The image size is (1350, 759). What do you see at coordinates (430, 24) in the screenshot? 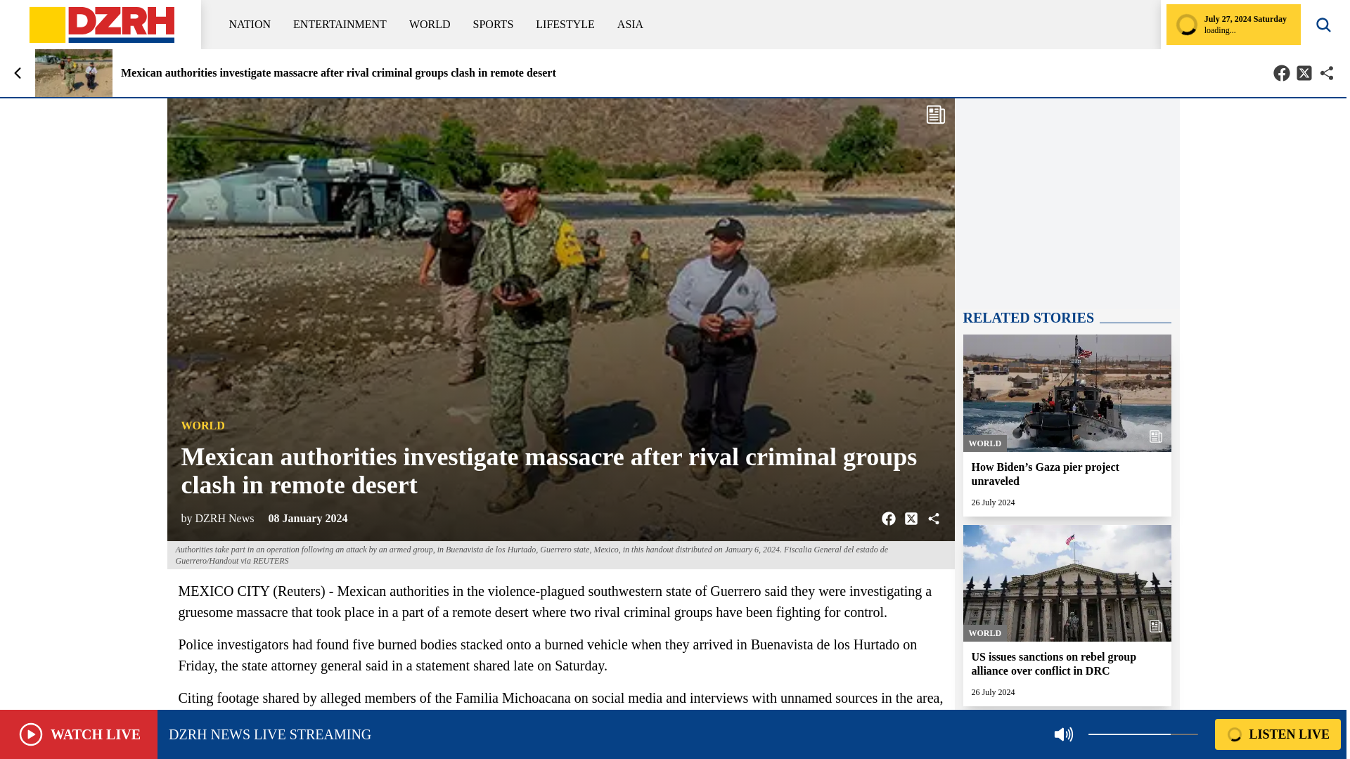
I see `WORLD` at bounding box center [430, 24].